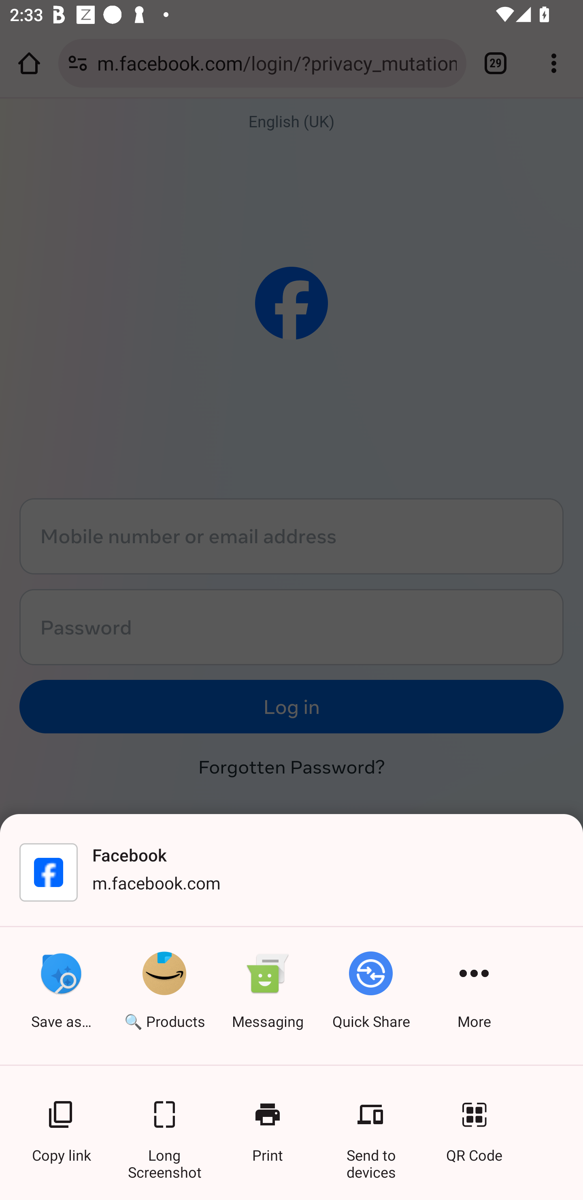  What do you see at coordinates (474, 1124) in the screenshot?
I see `QR Code` at bounding box center [474, 1124].